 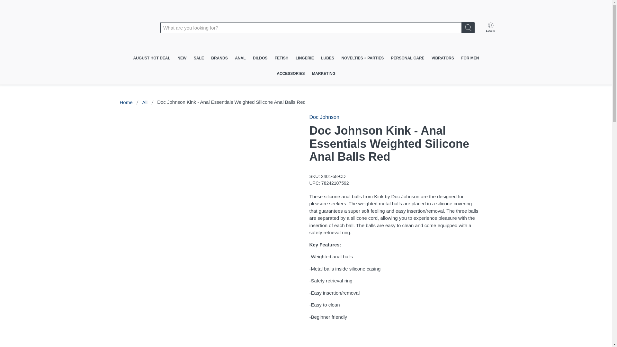 I want to click on DILDOS, so click(x=260, y=58).